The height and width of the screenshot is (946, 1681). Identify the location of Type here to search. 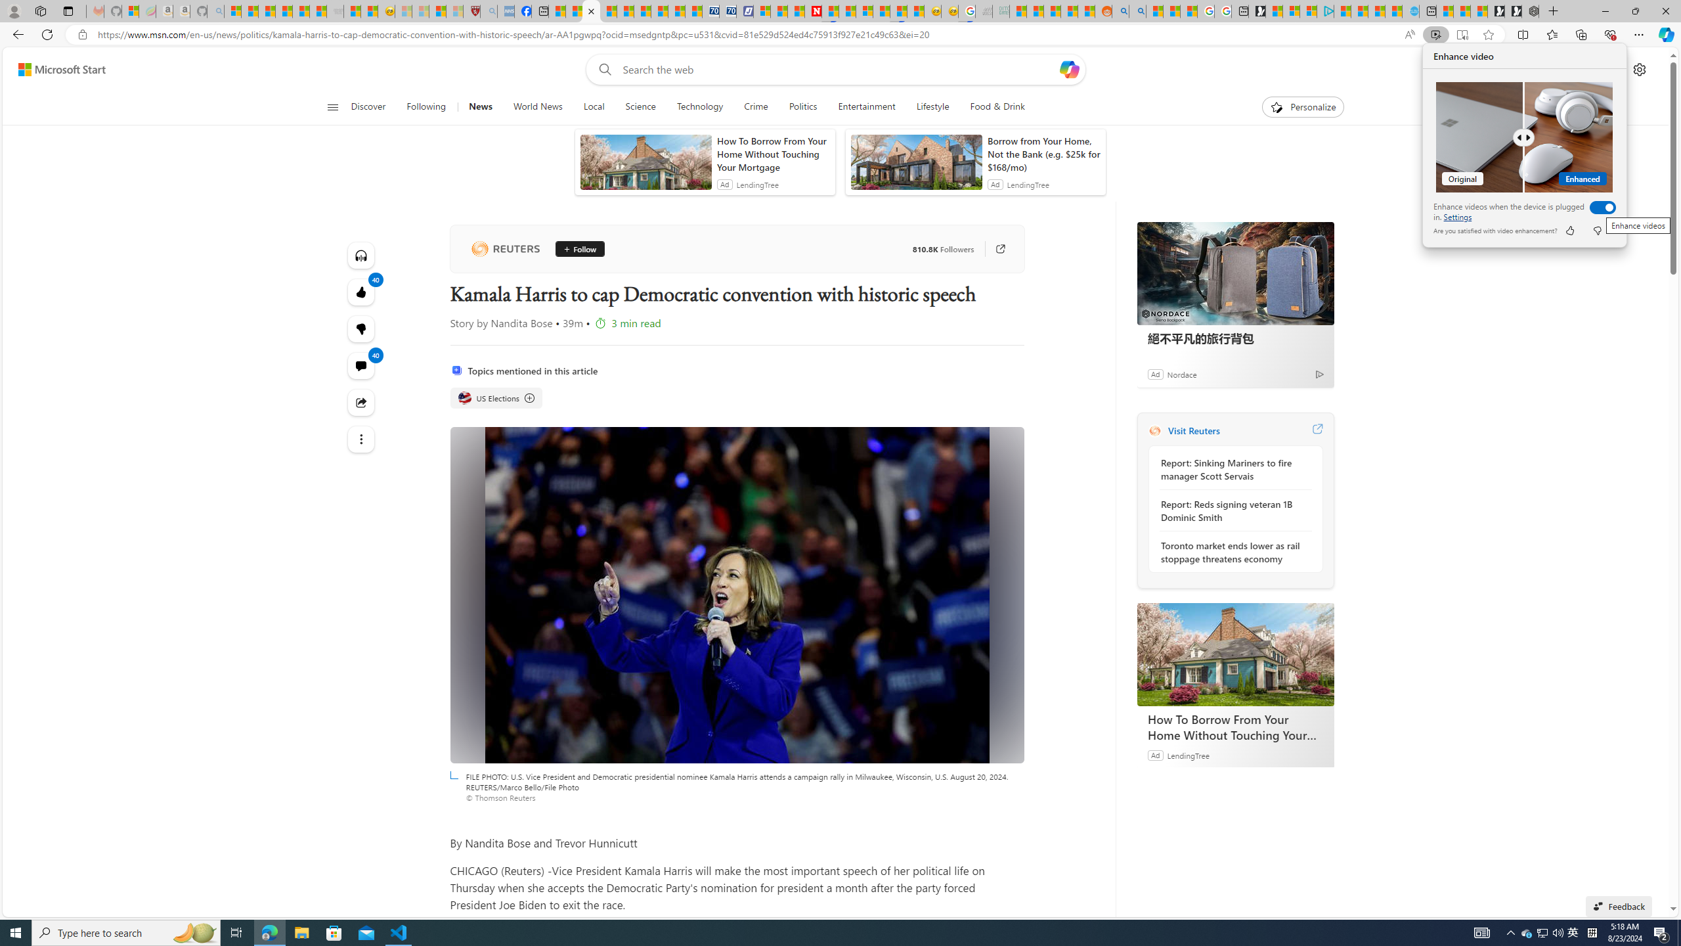
(126, 933).